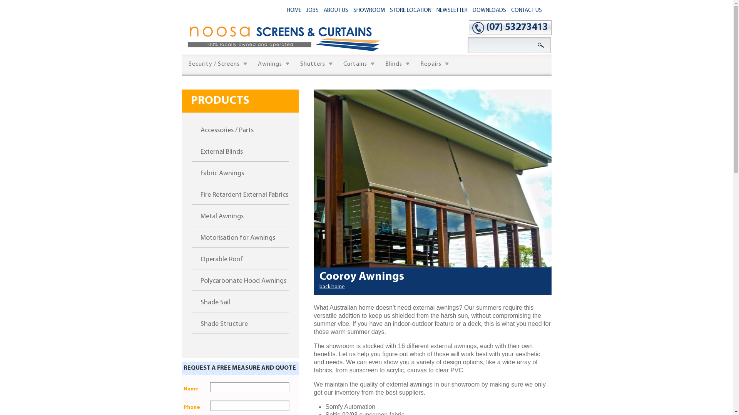 The image size is (739, 415). Describe the element at coordinates (336, 11) in the screenshot. I see `ABOUT US` at that location.